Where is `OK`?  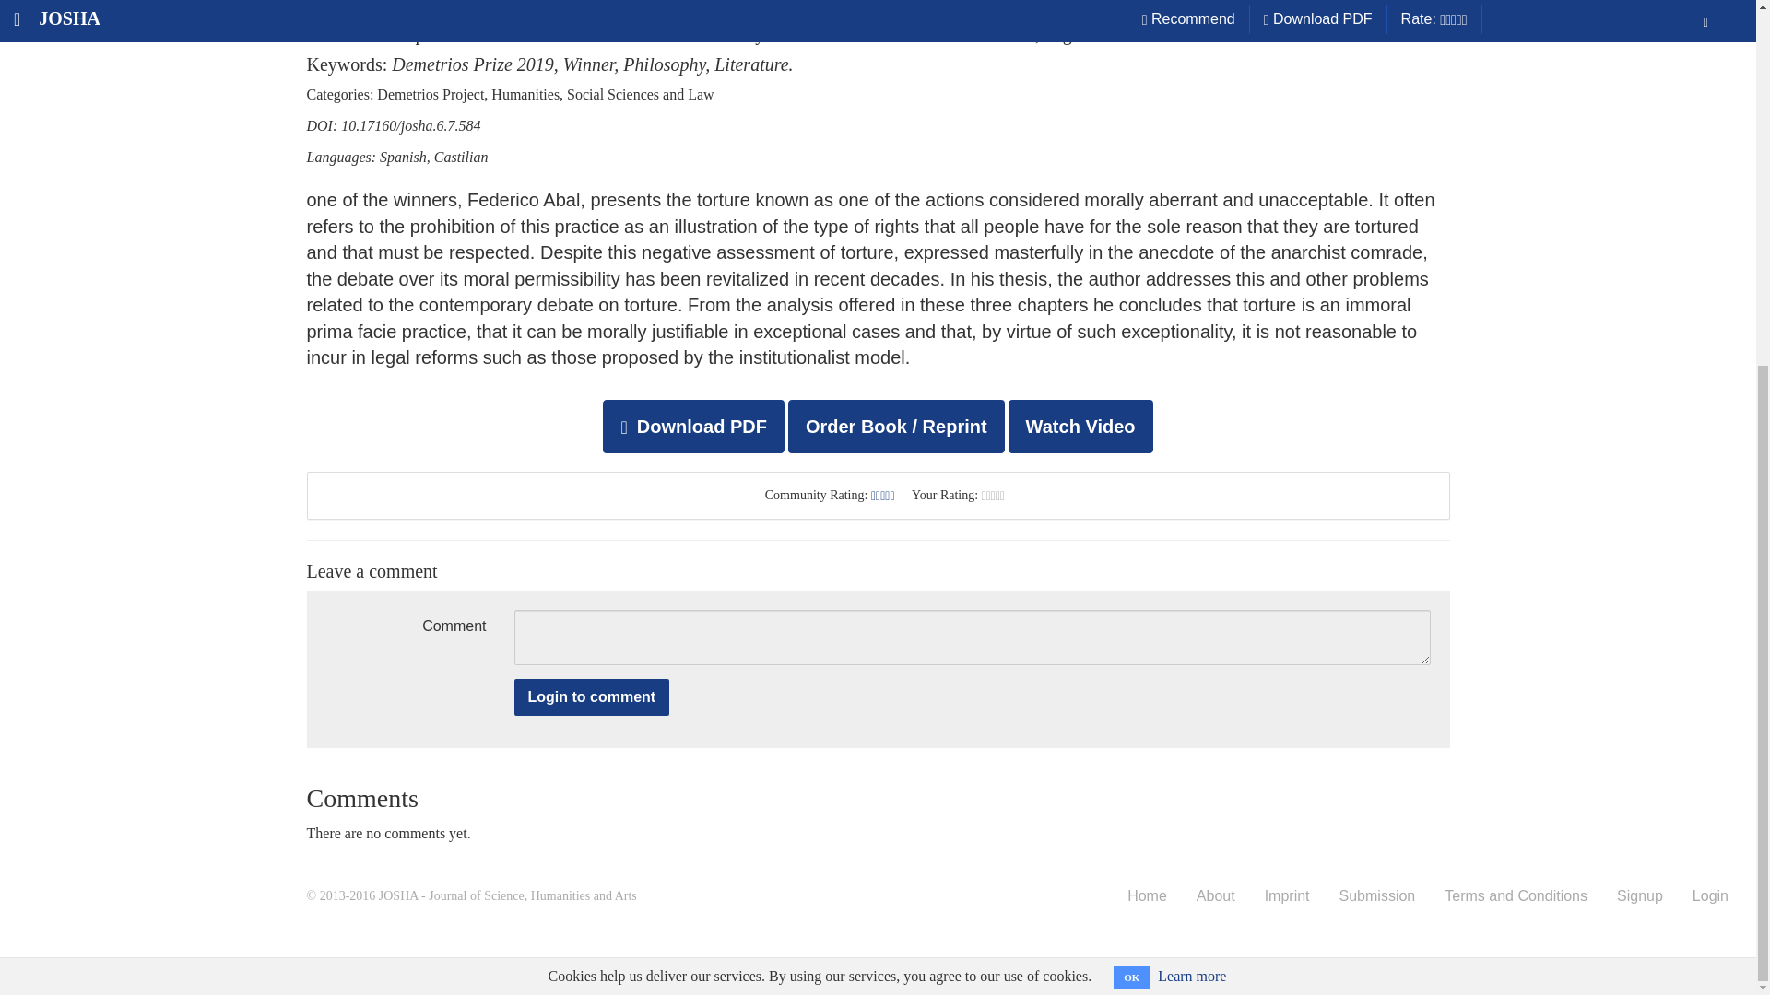
OK is located at coordinates (1130, 407).